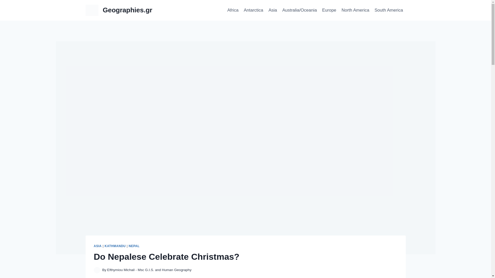 The width and height of the screenshot is (495, 278). Describe the element at coordinates (119, 10) in the screenshot. I see `Geographies.gr` at that location.